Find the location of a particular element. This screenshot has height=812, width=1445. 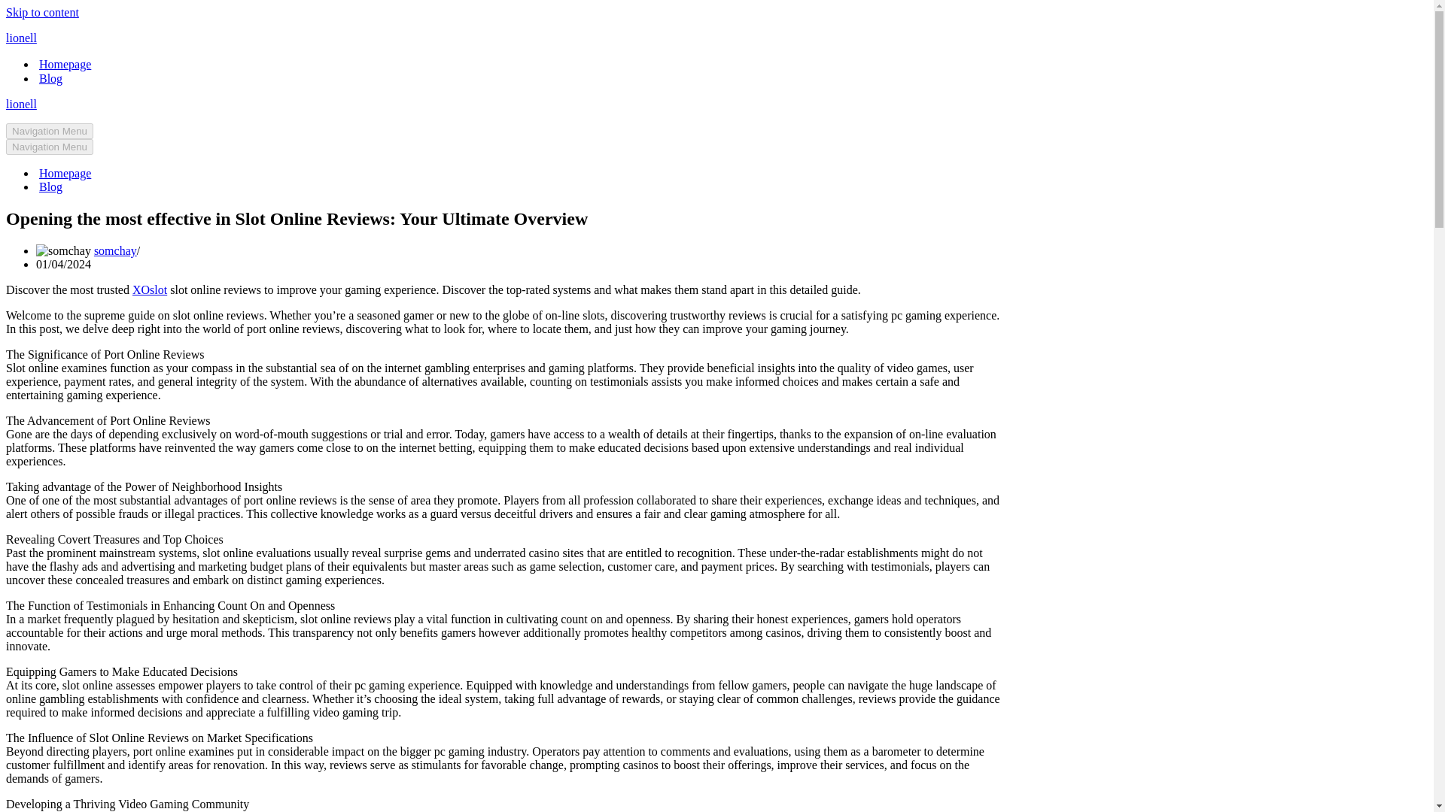

XOslot is located at coordinates (150, 289).